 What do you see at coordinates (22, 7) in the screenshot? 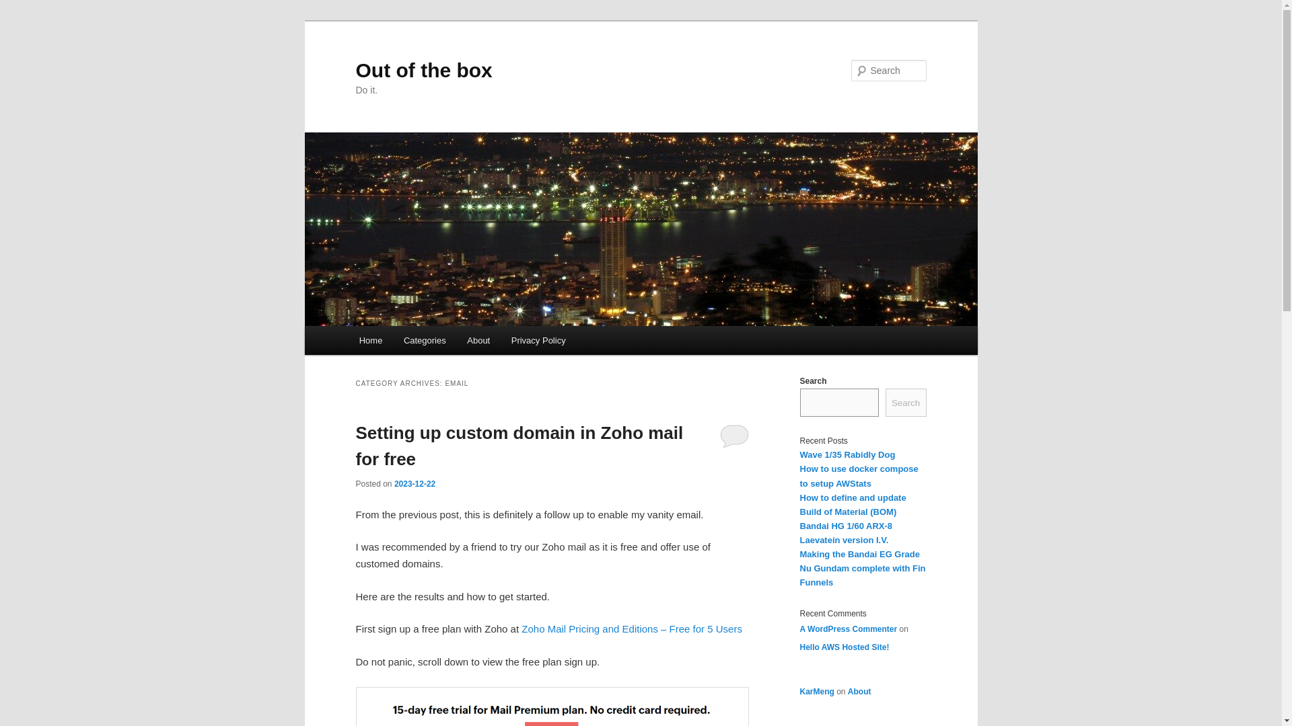
I see `Search` at bounding box center [22, 7].